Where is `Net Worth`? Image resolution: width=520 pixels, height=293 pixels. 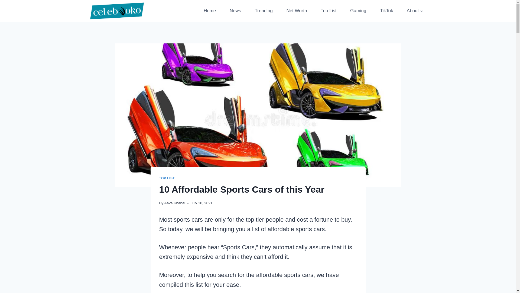 Net Worth is located at coordinates (297, 11).